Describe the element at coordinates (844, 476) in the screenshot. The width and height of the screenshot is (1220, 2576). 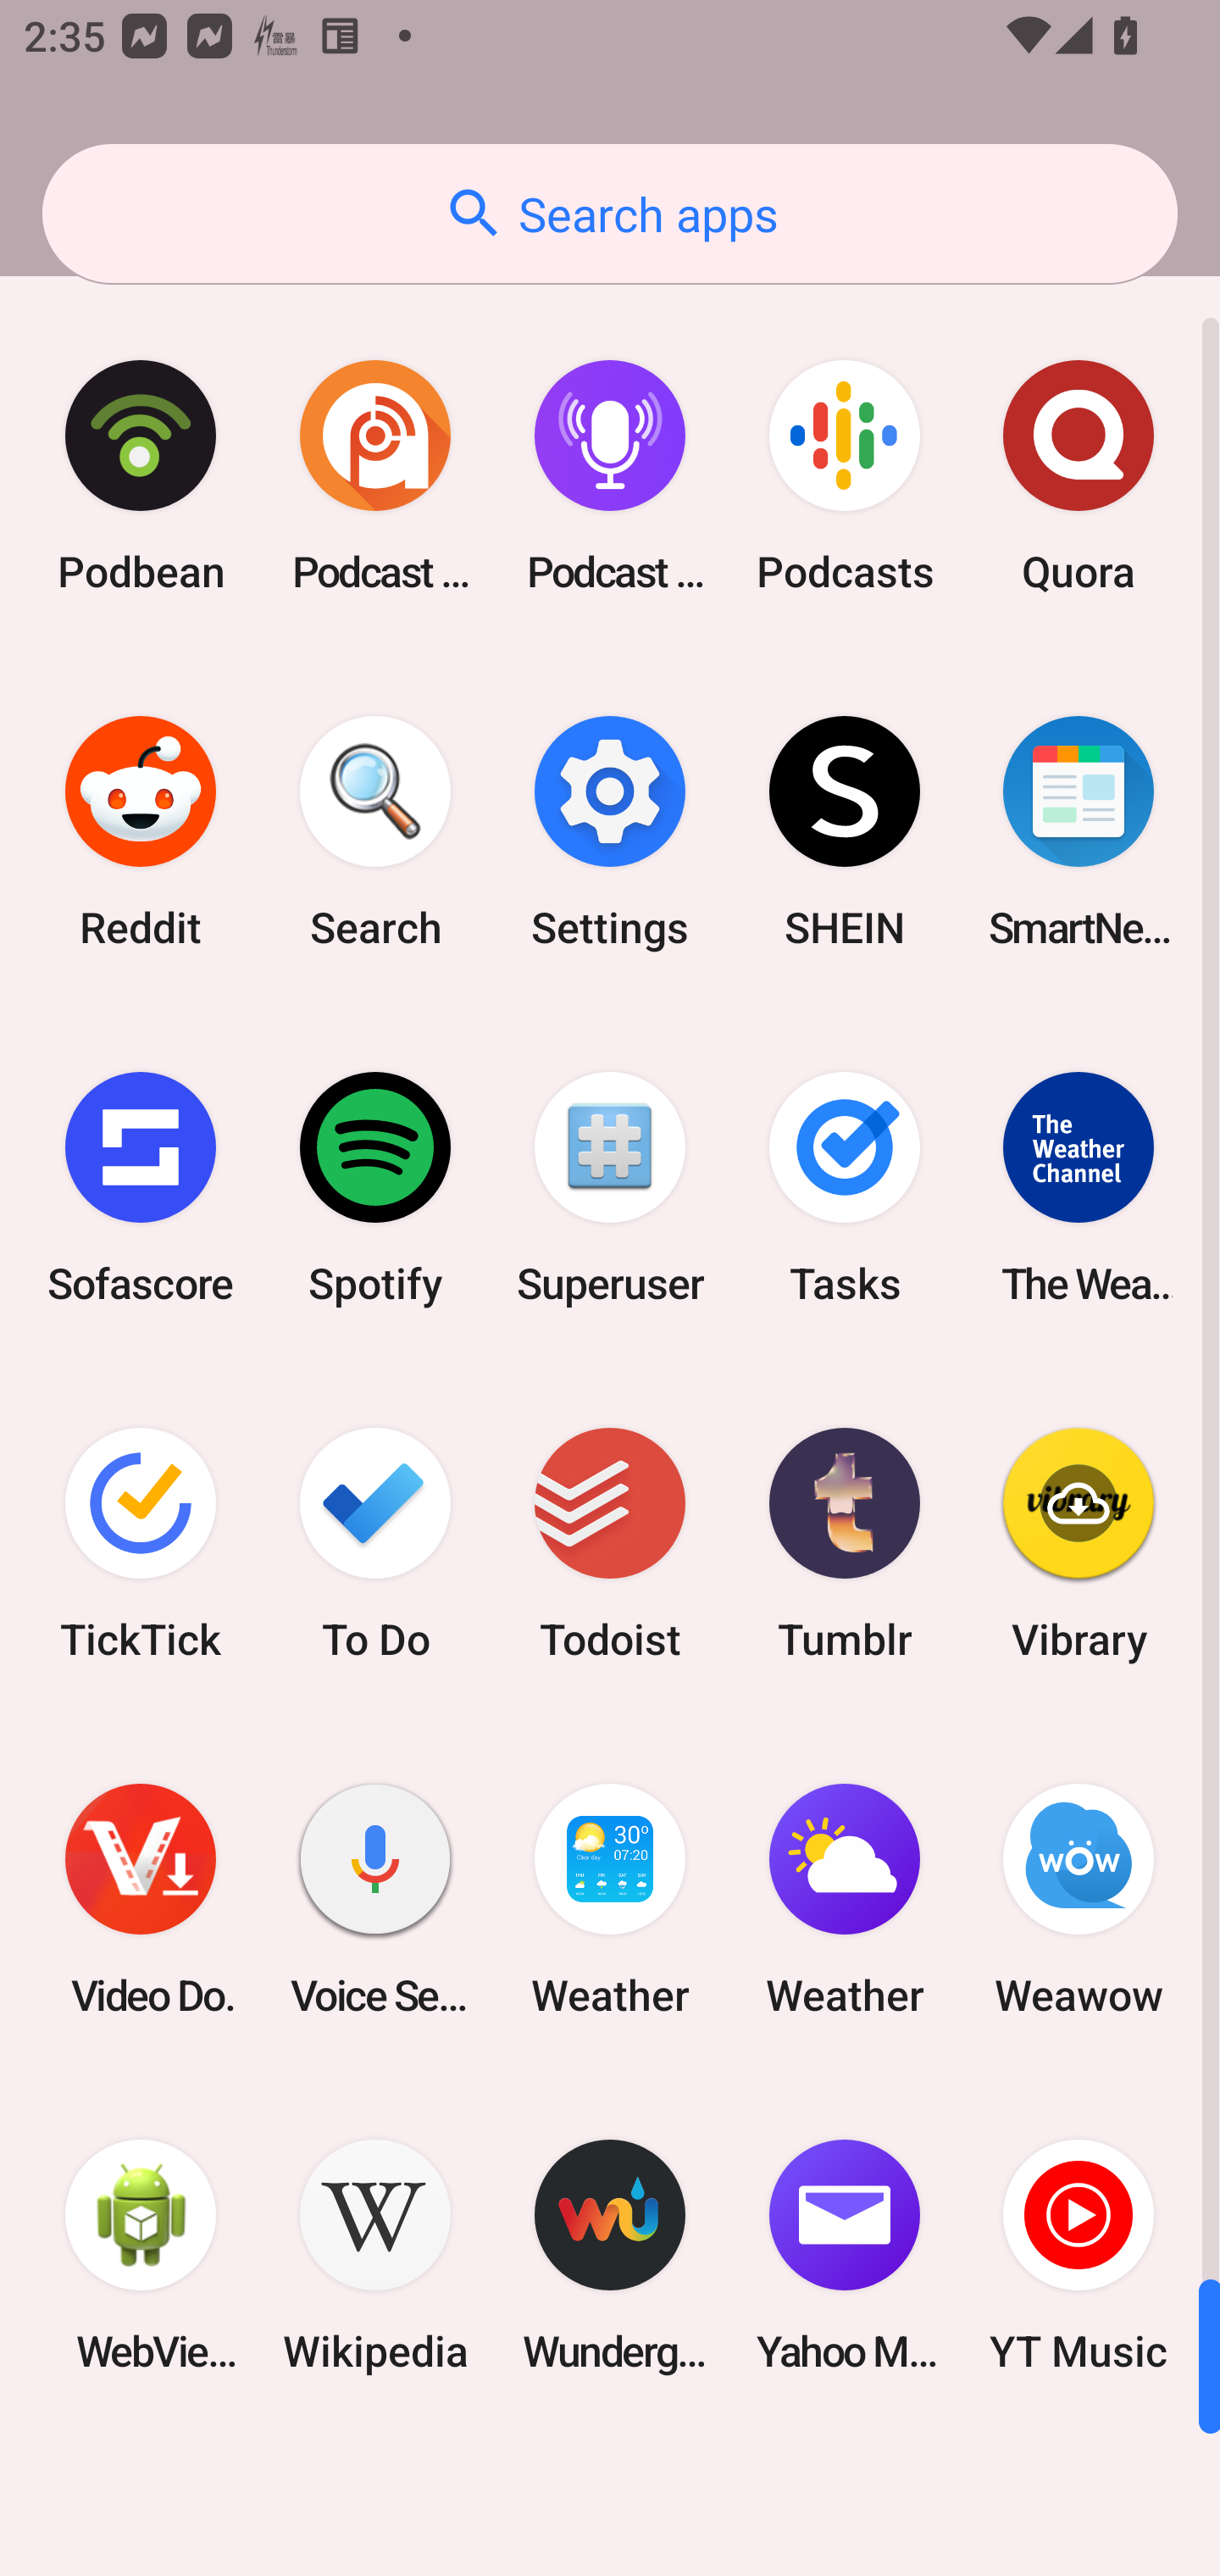
I see `Podcasts` at that location.